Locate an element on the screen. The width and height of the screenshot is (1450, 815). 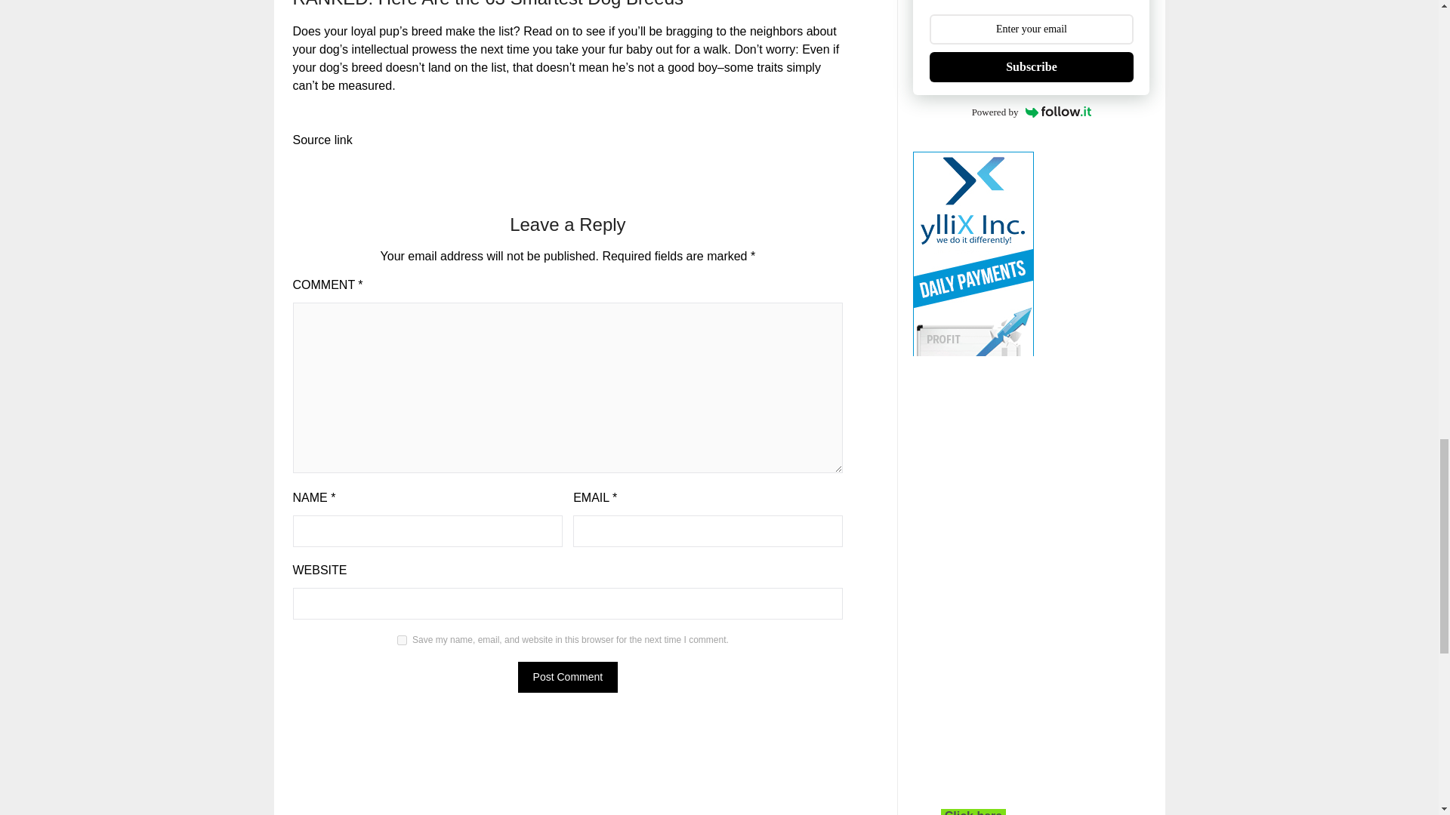
Source link is located at coordinates (322, 140).